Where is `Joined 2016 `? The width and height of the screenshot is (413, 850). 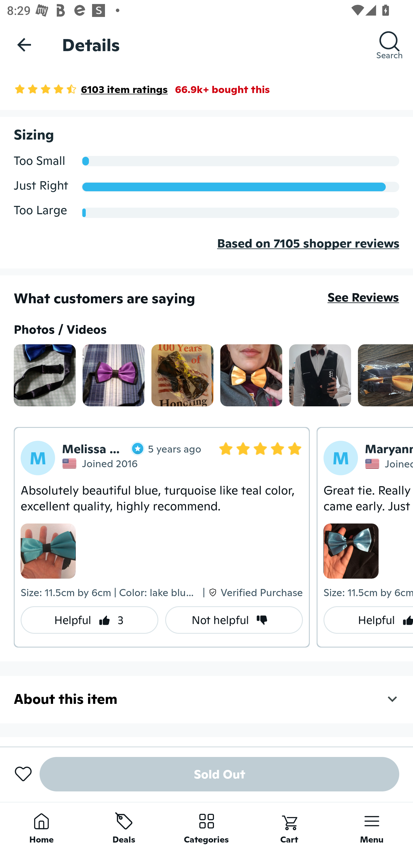 Joined 2016  is located at coordinates (101, 463).